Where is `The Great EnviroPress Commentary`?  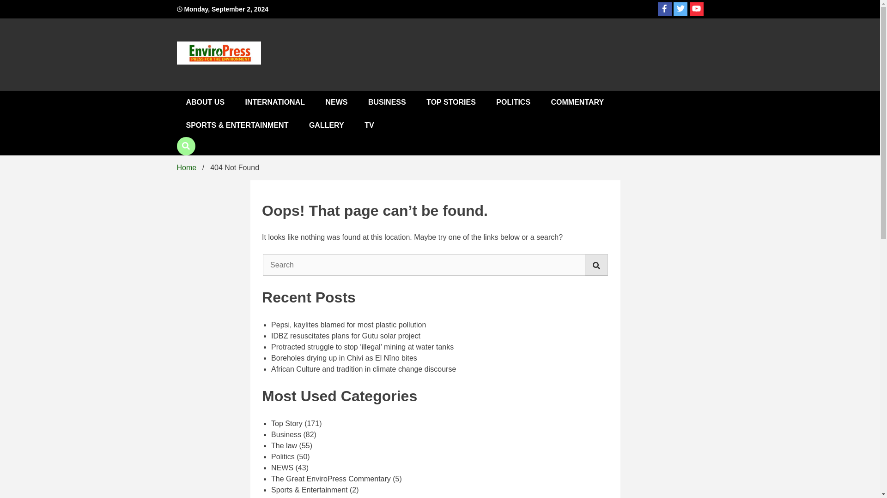 The Great EnviroPress Commentary is located at coordinates (331, 479).